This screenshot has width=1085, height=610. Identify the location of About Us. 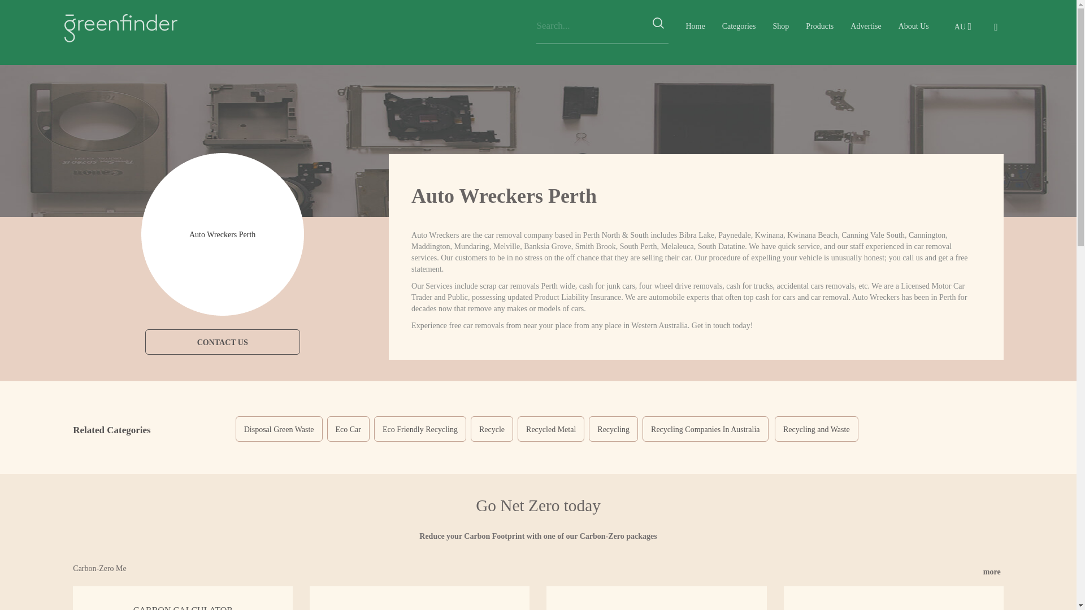
(913, 26).